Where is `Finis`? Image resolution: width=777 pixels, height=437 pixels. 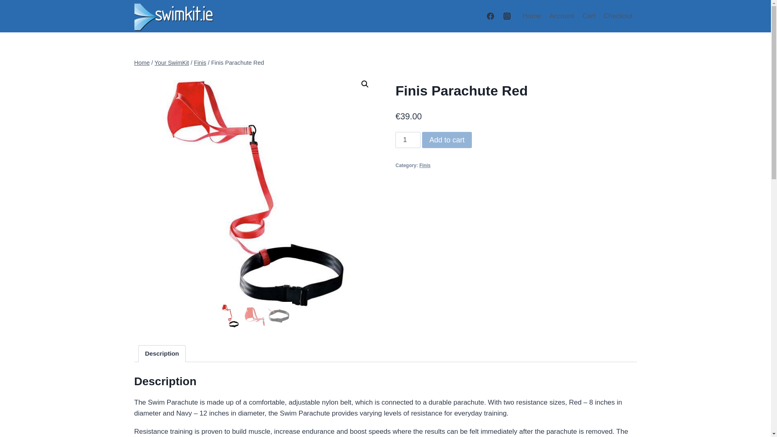
Finis is located at coordinates (425, 165).